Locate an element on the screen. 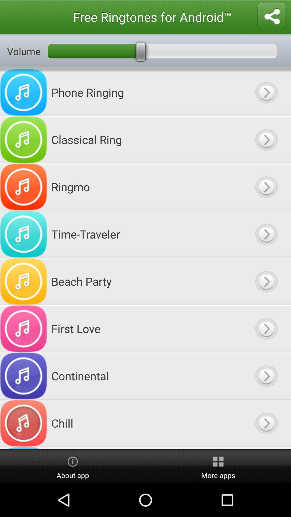  go to music is located at coordinates (266, 376).